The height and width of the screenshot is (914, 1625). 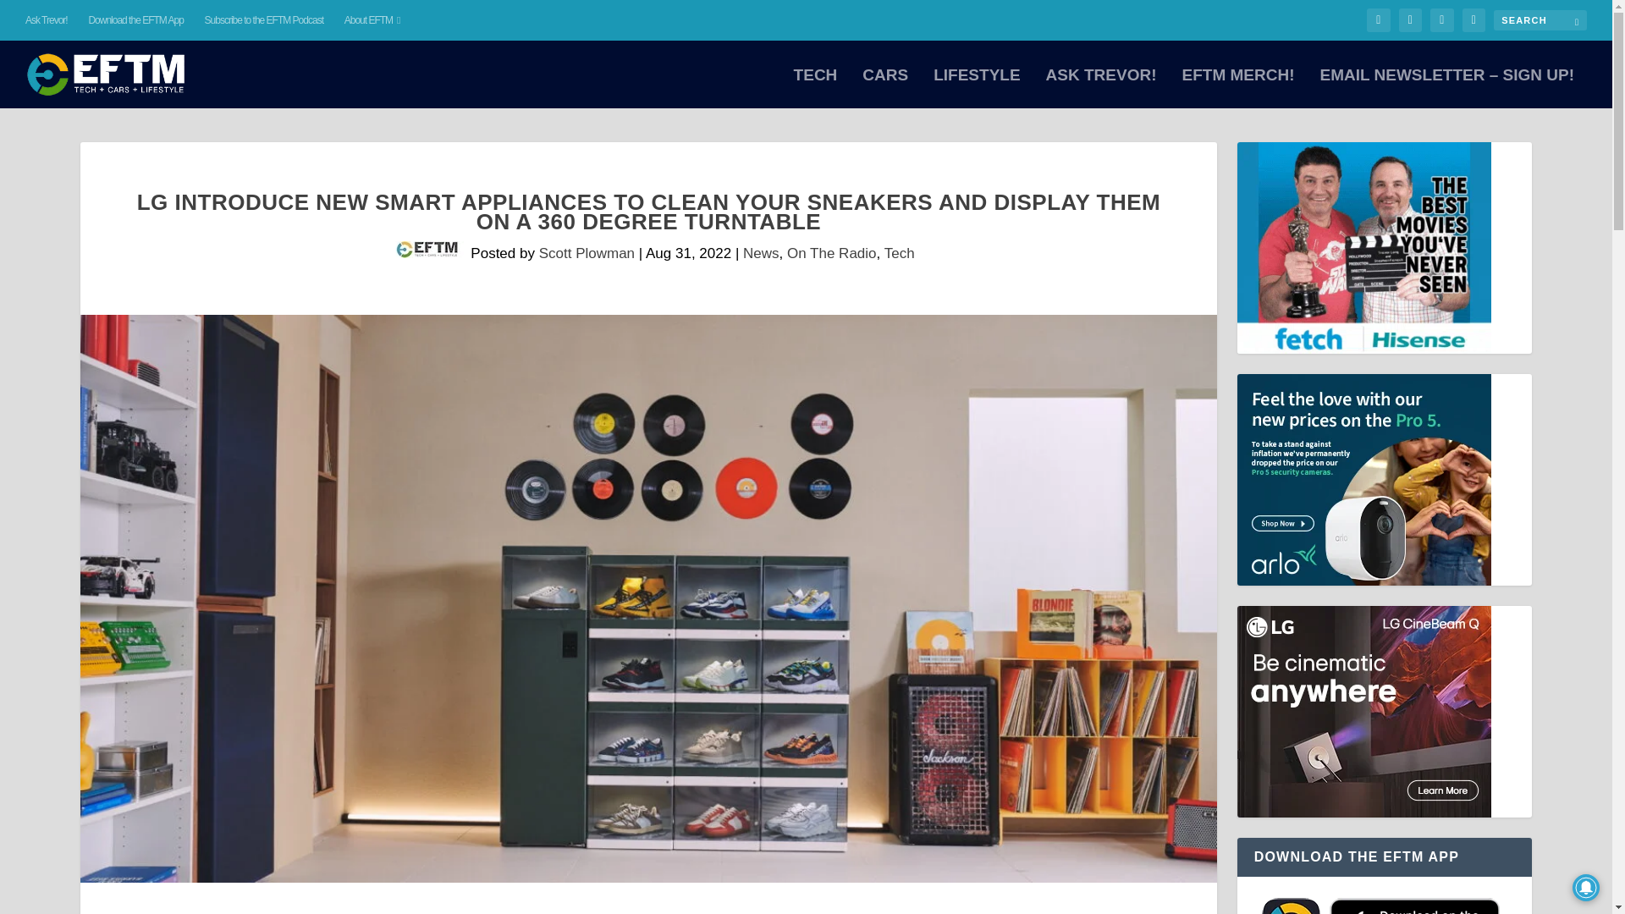 What do you see at coordinates (1540, 19) in the screenshot?
I see `Search for:` at bounding box center [1540, 19].